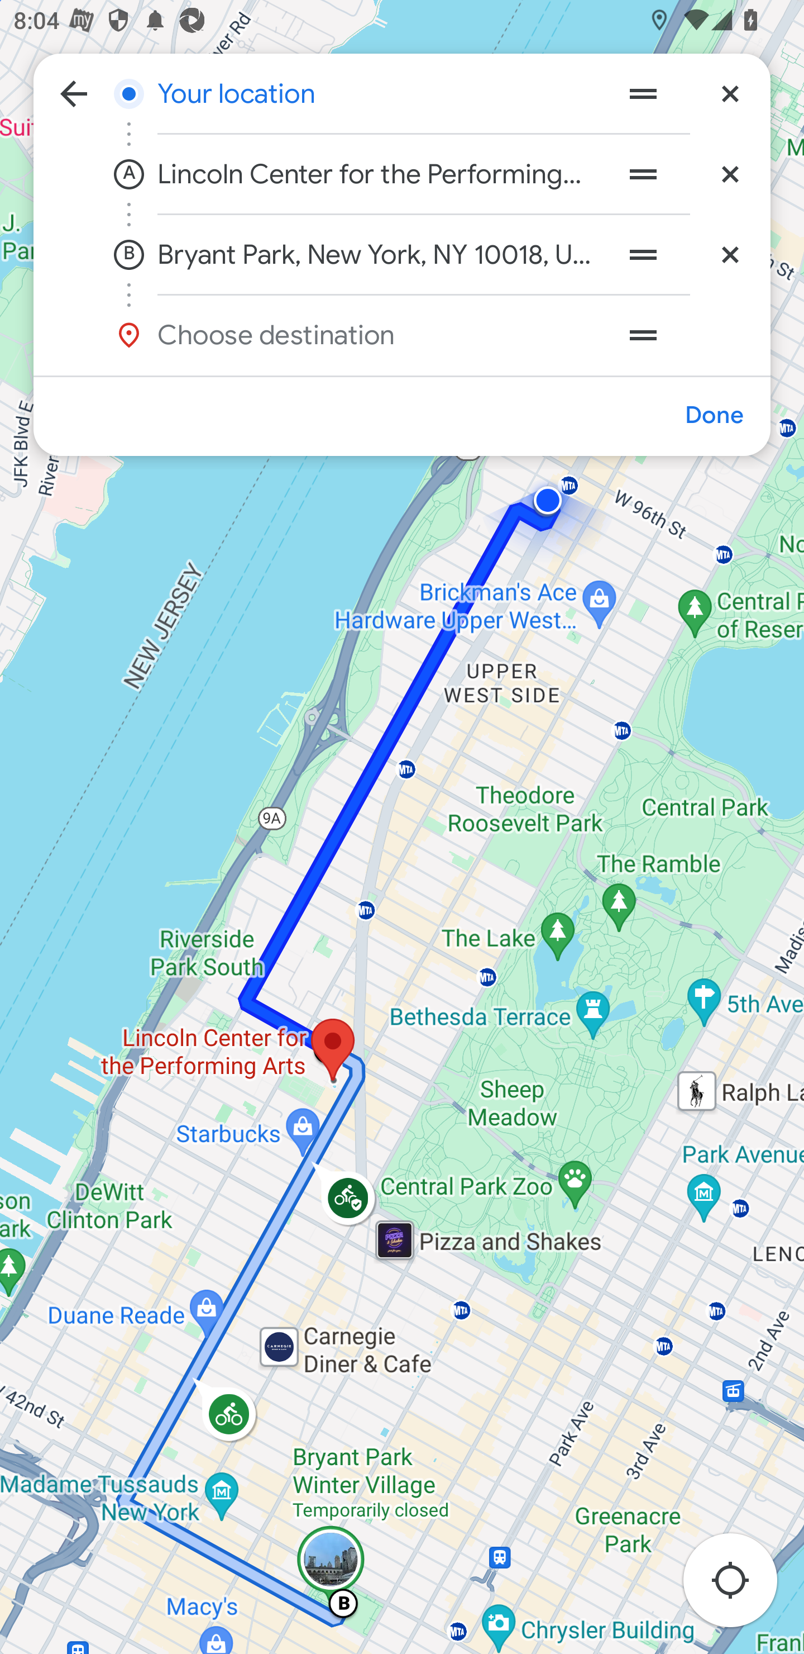 This screenshot has width=804, height=1654. I want to click on Re-center map to your location, so click(740, 1586).